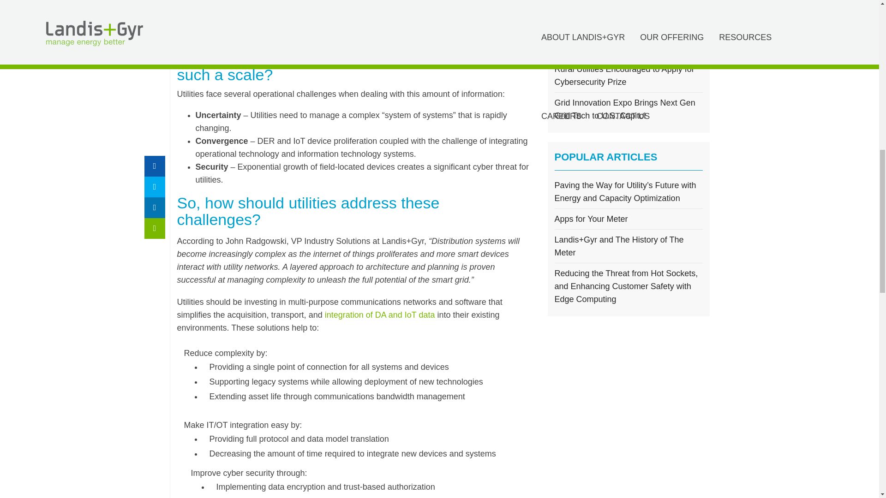 This screenshot has height=498, width=886. What do you see at coordinates (380, 314) in the screenshot?
I see `integration of DA and IoT data` at bounding box center [380, 314].